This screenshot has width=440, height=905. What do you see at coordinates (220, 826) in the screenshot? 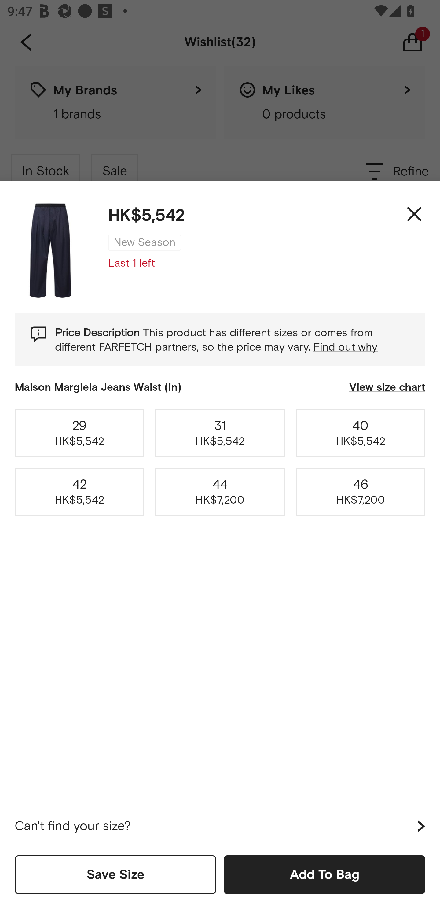
I see `Can't find your size?` at bounding box center [220, 826].